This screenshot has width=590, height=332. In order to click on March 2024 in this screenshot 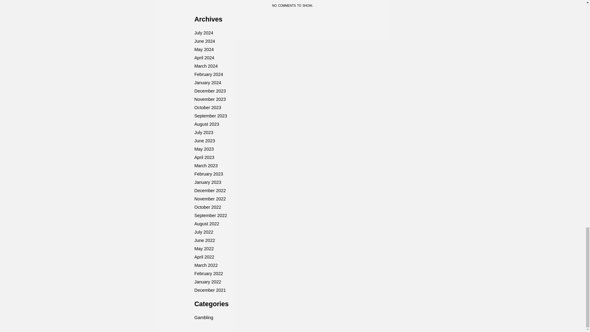, I will do `click(206, 66)`.